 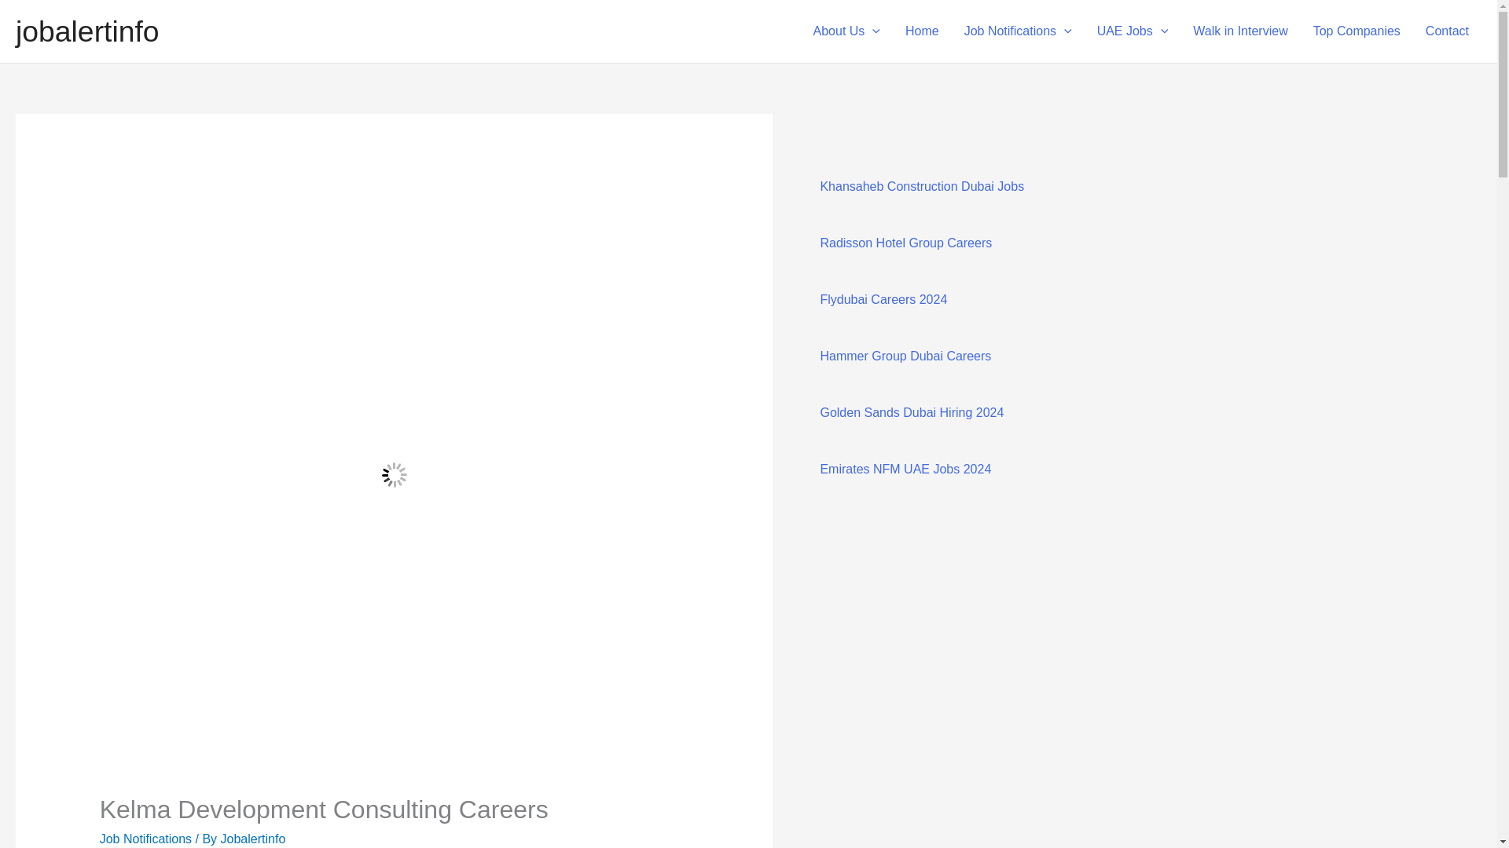 What do you see at coordinates (1357, 31) in the screenshot?
I see `Top Companies` at bounding box center [1357, 31].